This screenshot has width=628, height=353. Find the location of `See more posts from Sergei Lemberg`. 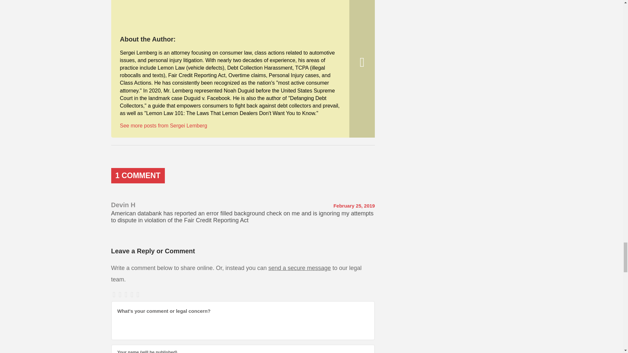

See more posts from Sergei Lemberg is located at coordinates (164, 126).